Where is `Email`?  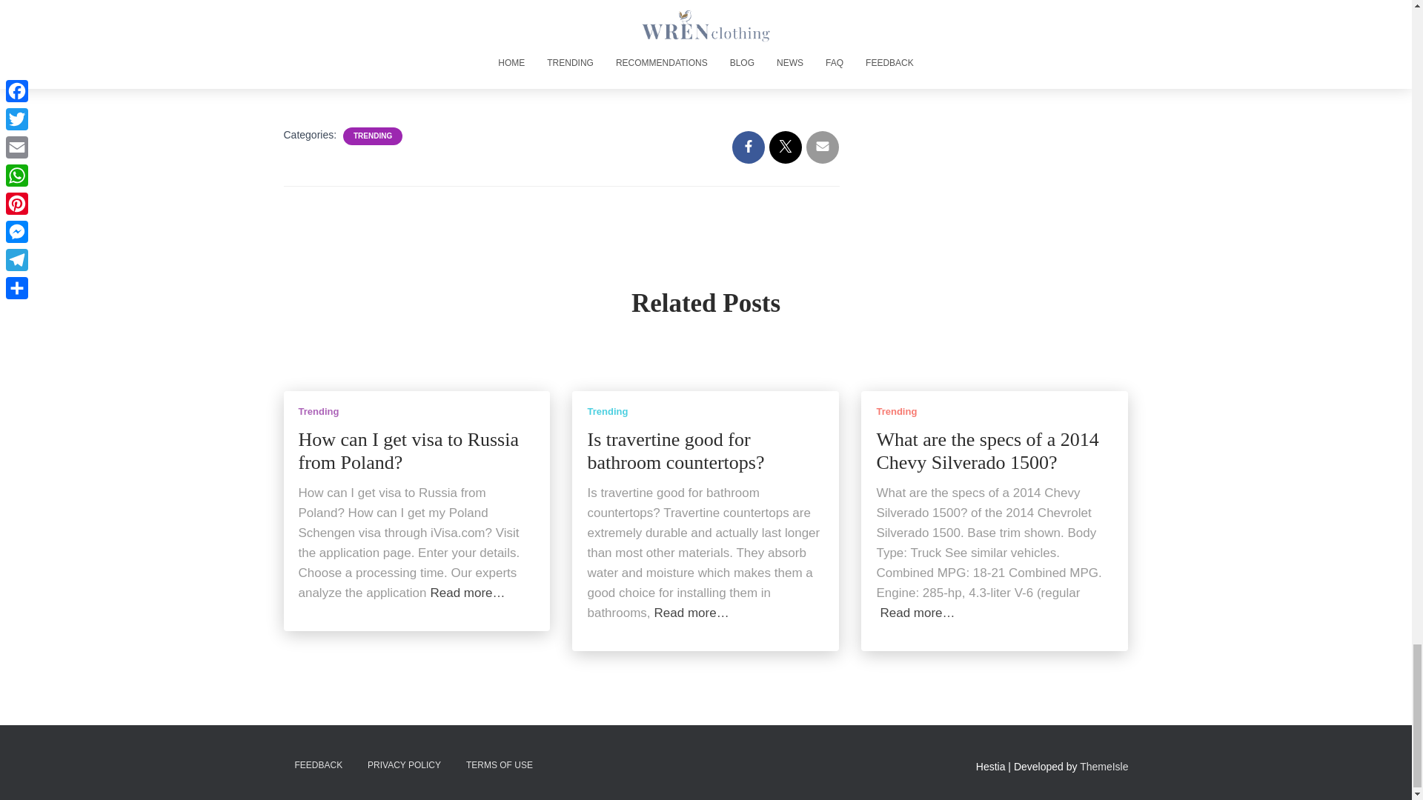
Email is located at coordinates (353, 67).